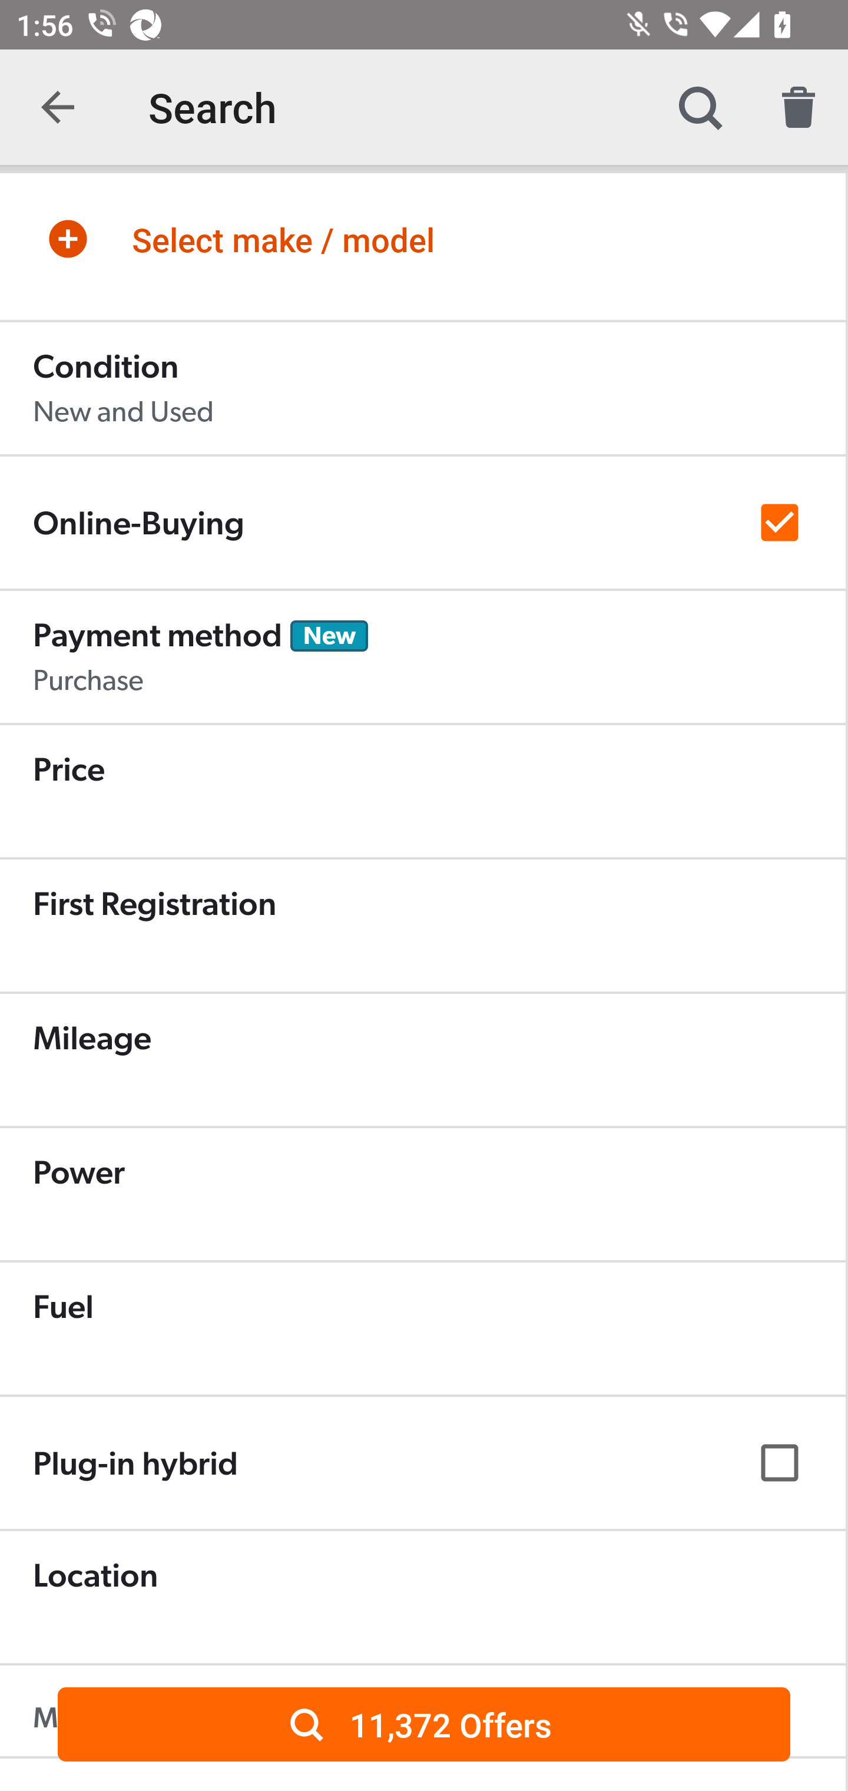 Image resolution: width=848 pixels, height=1791 pixels. What do you see at coordinates (423, 389) in the screenshot?
I see `Condition New and Used` at bounding box center [423, 389].